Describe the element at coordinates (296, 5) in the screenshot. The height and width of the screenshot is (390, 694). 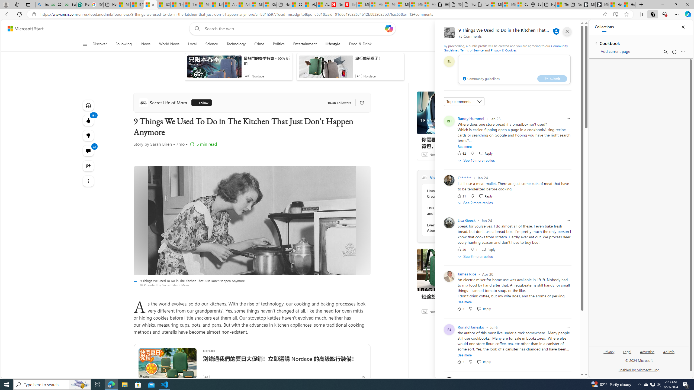
I see `20 Ways to Boost Your Protein Intake at Every Meal` at that location.